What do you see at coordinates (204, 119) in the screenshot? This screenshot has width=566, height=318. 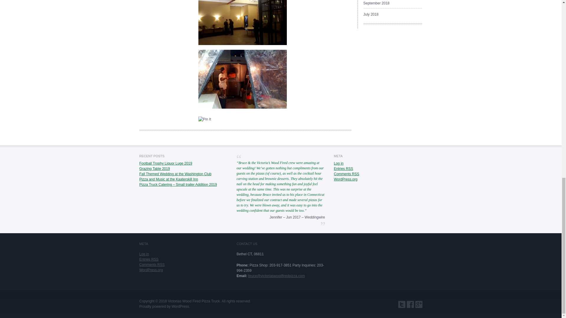 I see `Pin It` at bounding box center [204, 119].